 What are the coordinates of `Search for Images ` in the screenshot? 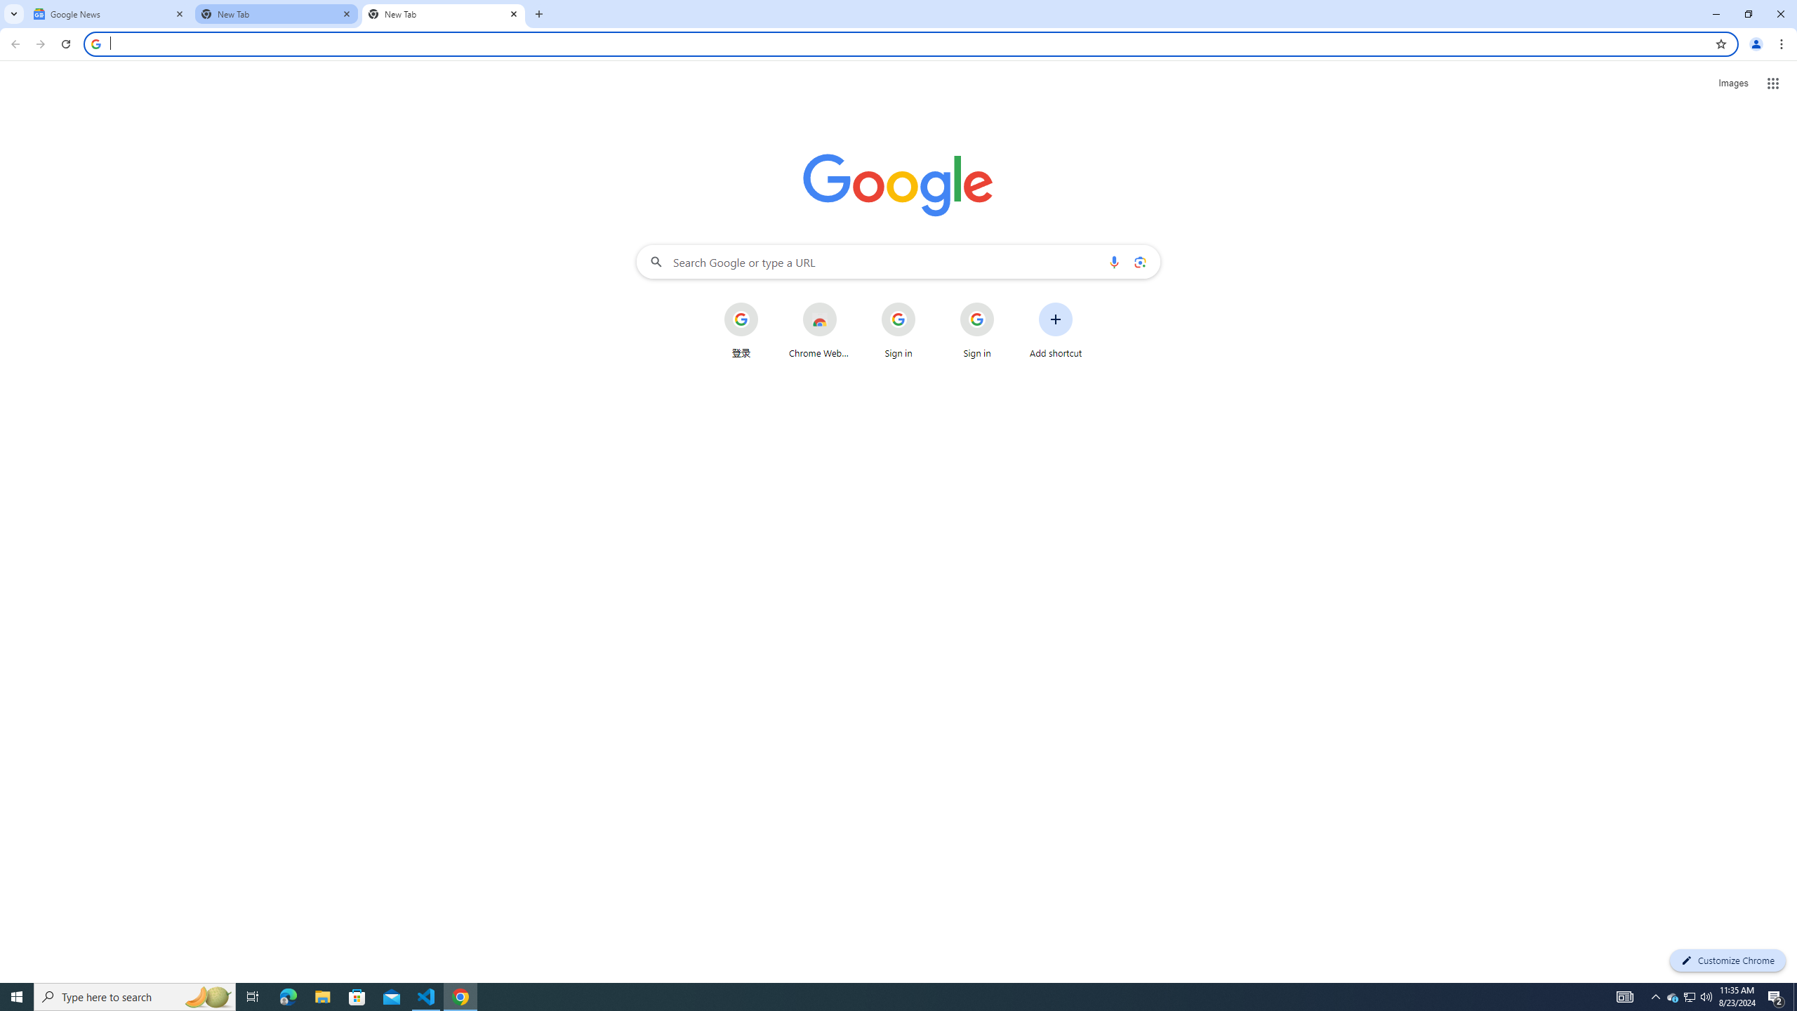 It's located at (1732, 83).